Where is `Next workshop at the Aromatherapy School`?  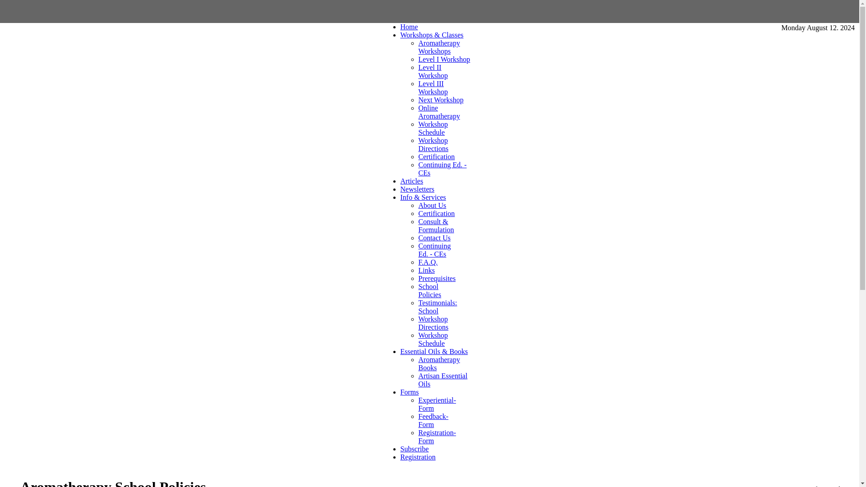
Next workshop at the Aromatherapy School is located at coordinates (441, 100).